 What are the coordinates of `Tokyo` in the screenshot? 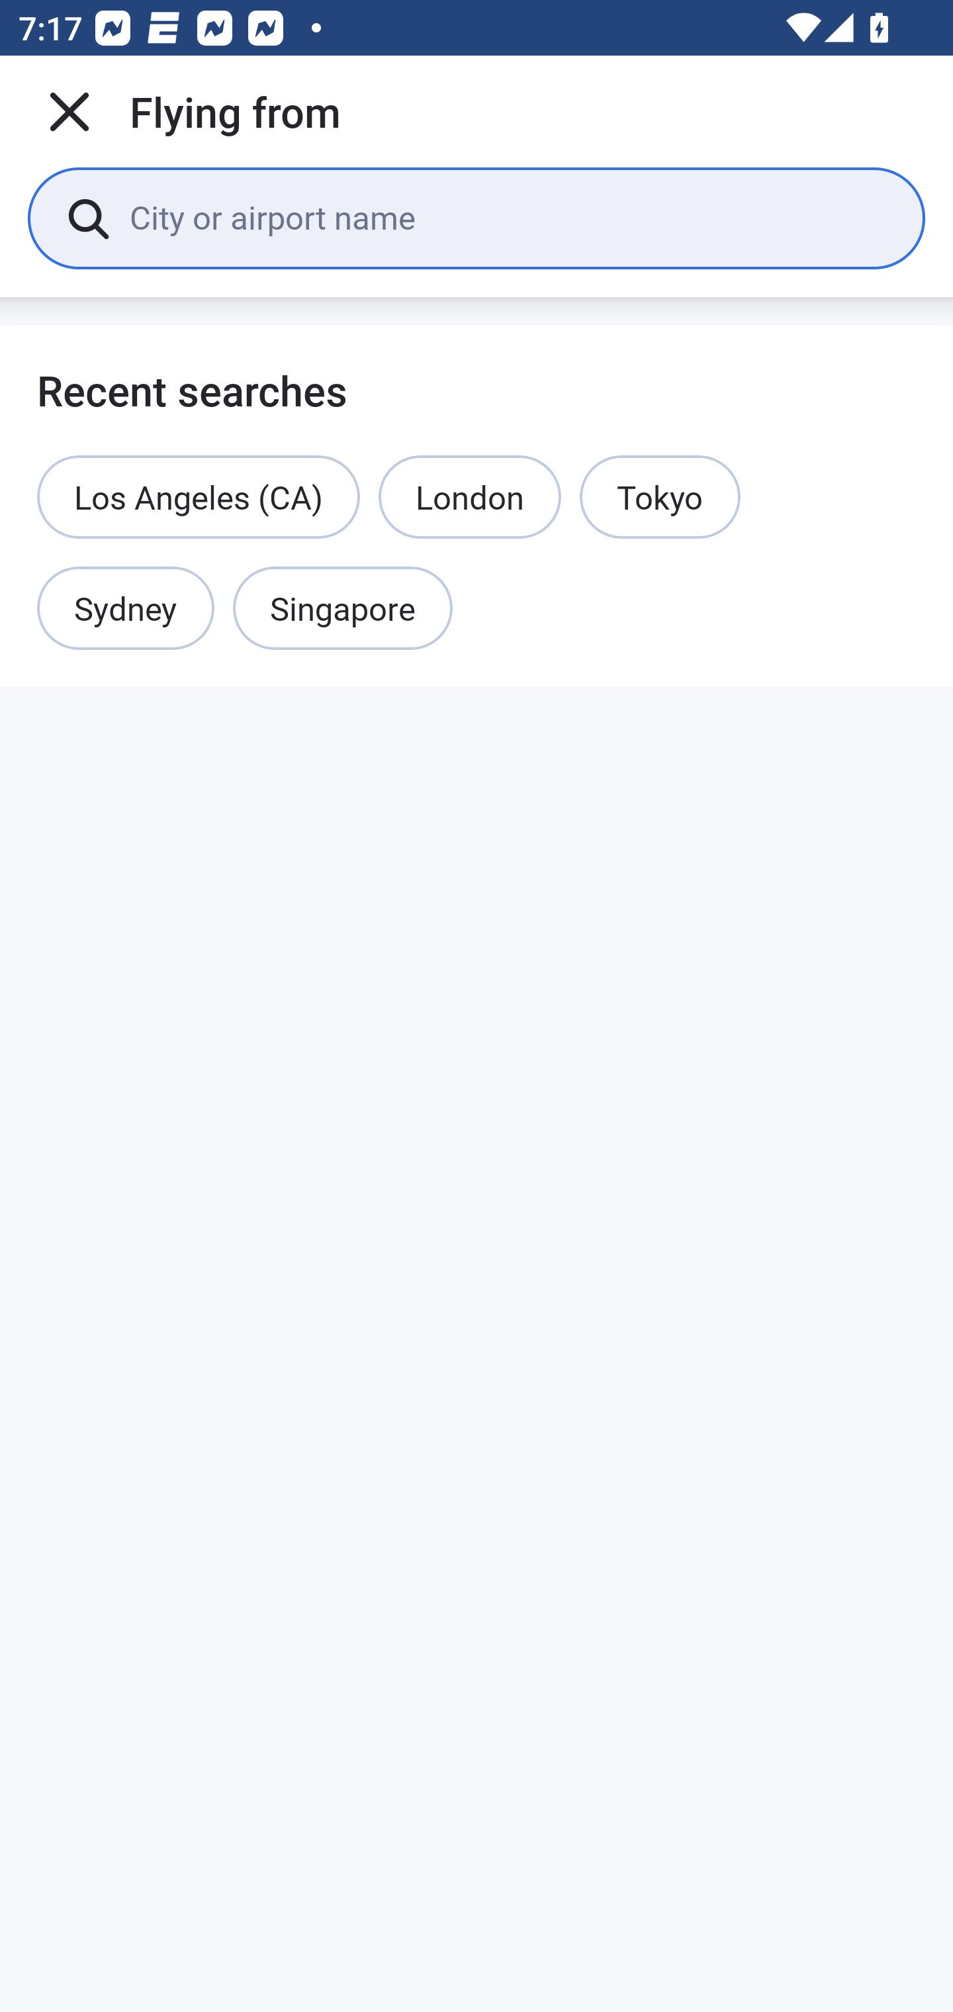 It's located at (659, 496).